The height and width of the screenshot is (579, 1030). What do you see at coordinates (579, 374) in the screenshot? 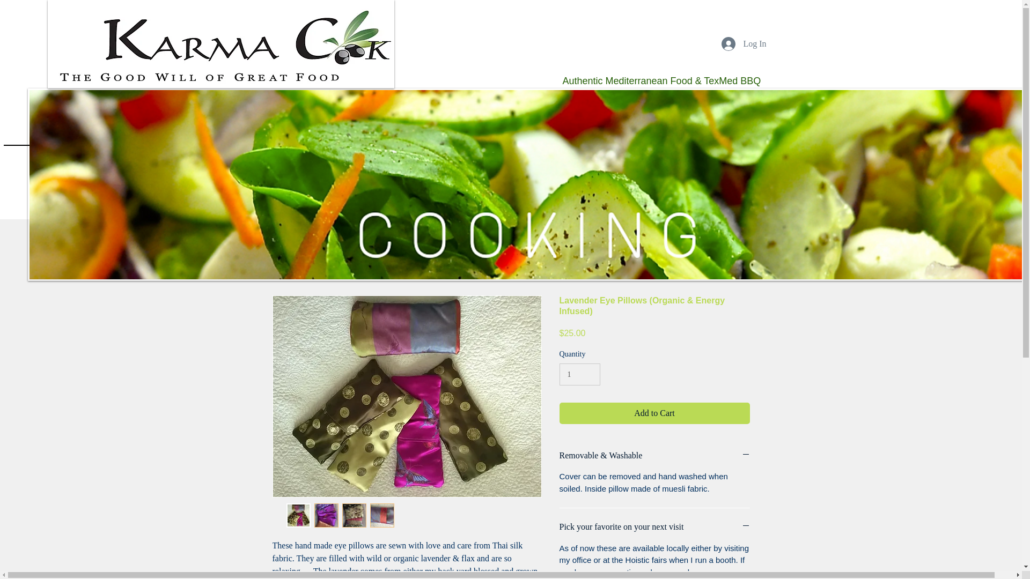
I see `1` at bounding box center [579, 374].